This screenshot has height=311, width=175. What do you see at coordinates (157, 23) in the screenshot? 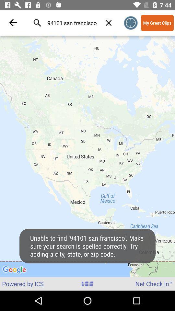
I see `scroll to the my great clips item` at bounding box center [157, 23].